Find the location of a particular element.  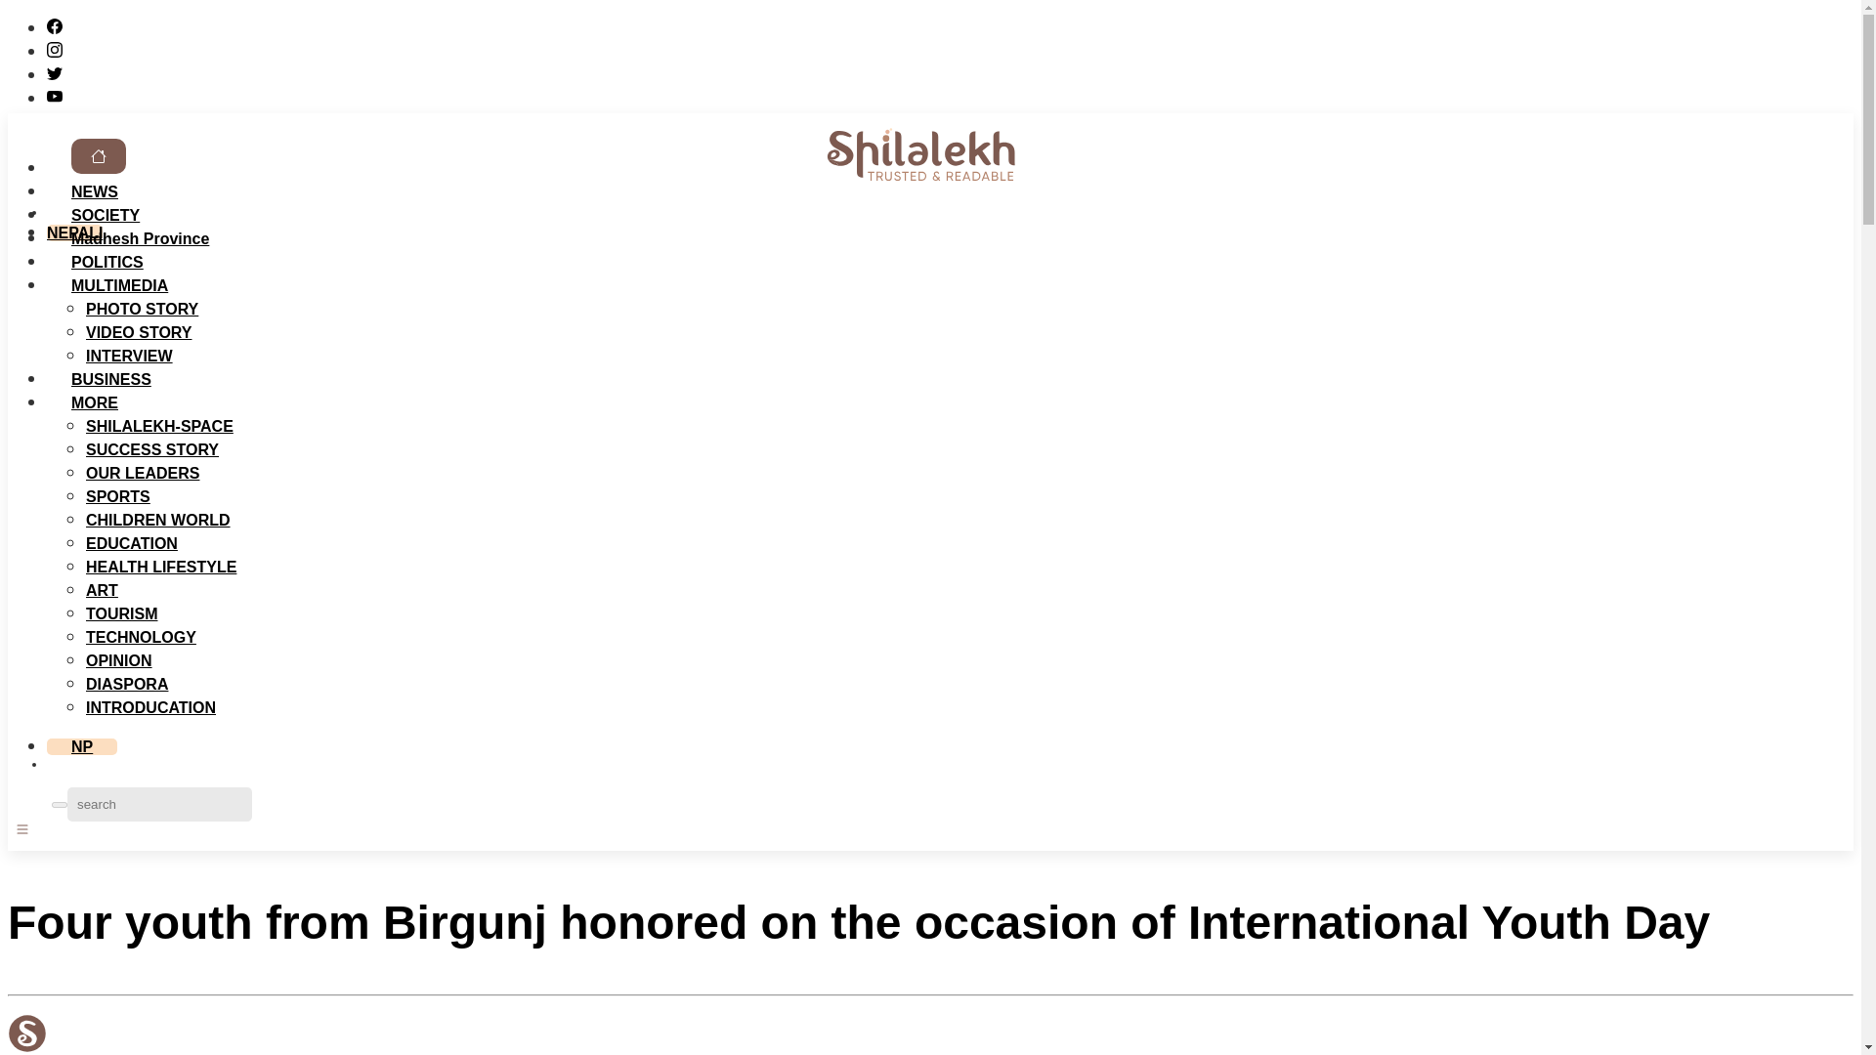

TOURISM is located at coordinates (121, 613).